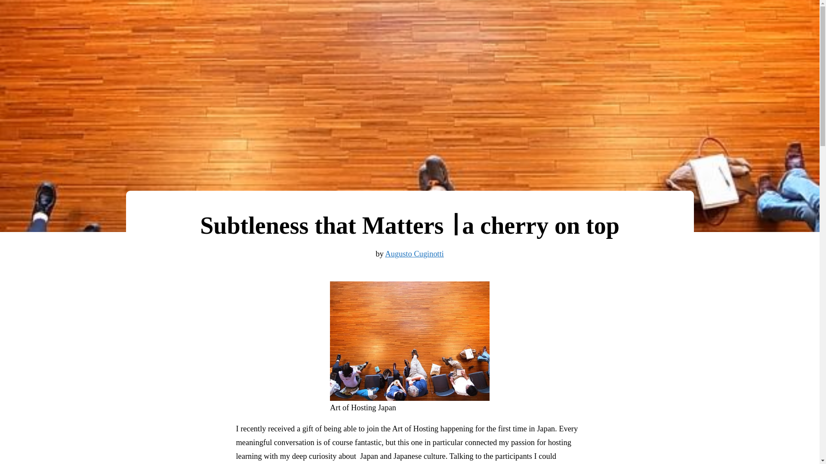 The height and width of the screenshot is (464, 826). I want to click on Augusto Cuginotti, so click(414, 253).